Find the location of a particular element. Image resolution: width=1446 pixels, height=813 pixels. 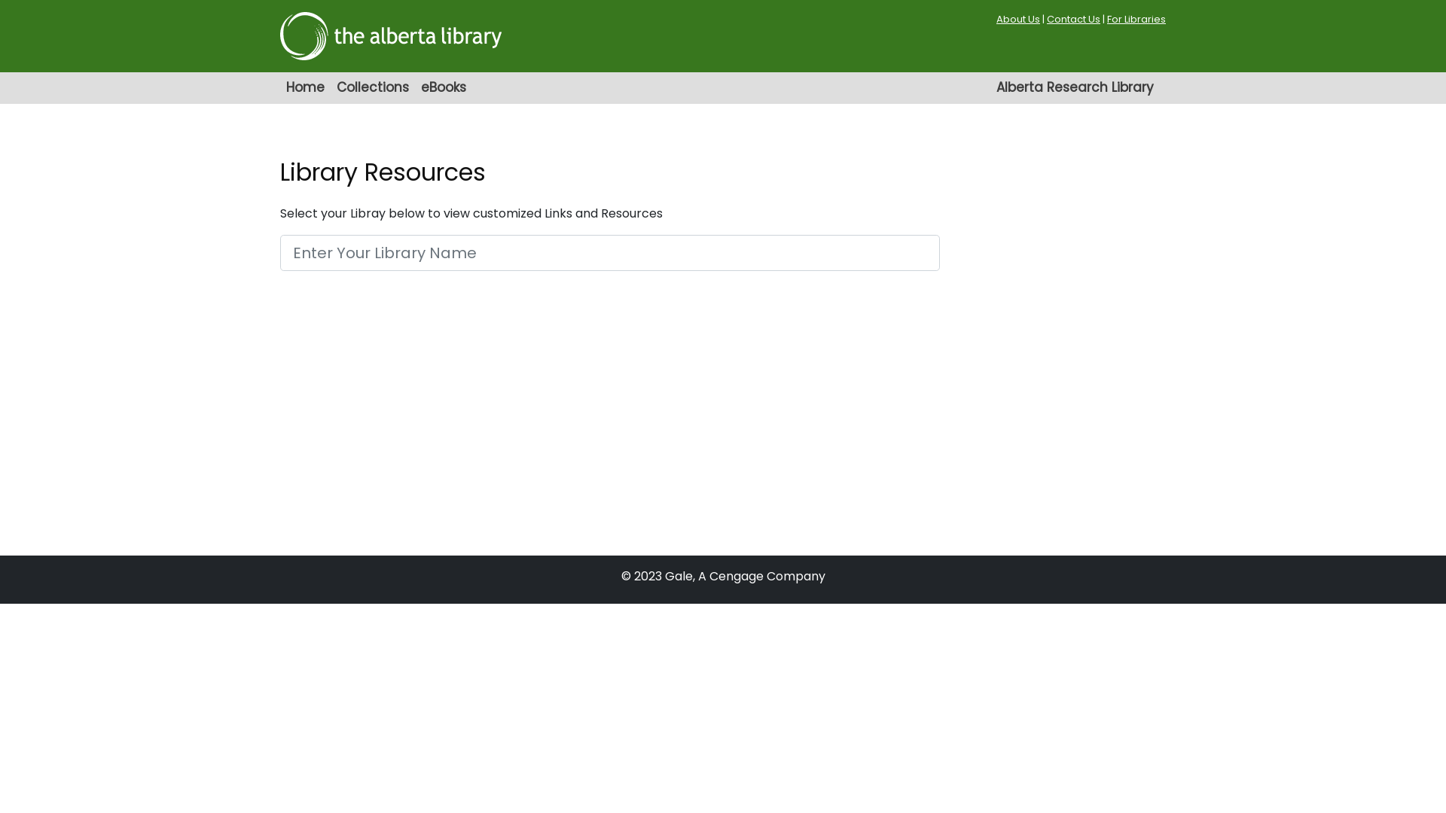

eBooks is located at coordinates (444, 88).